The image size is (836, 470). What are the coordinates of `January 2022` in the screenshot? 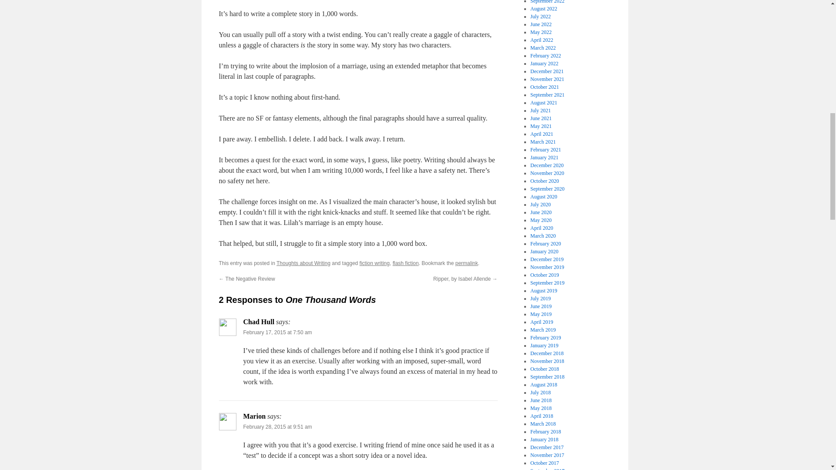 It's located at (544, 64).